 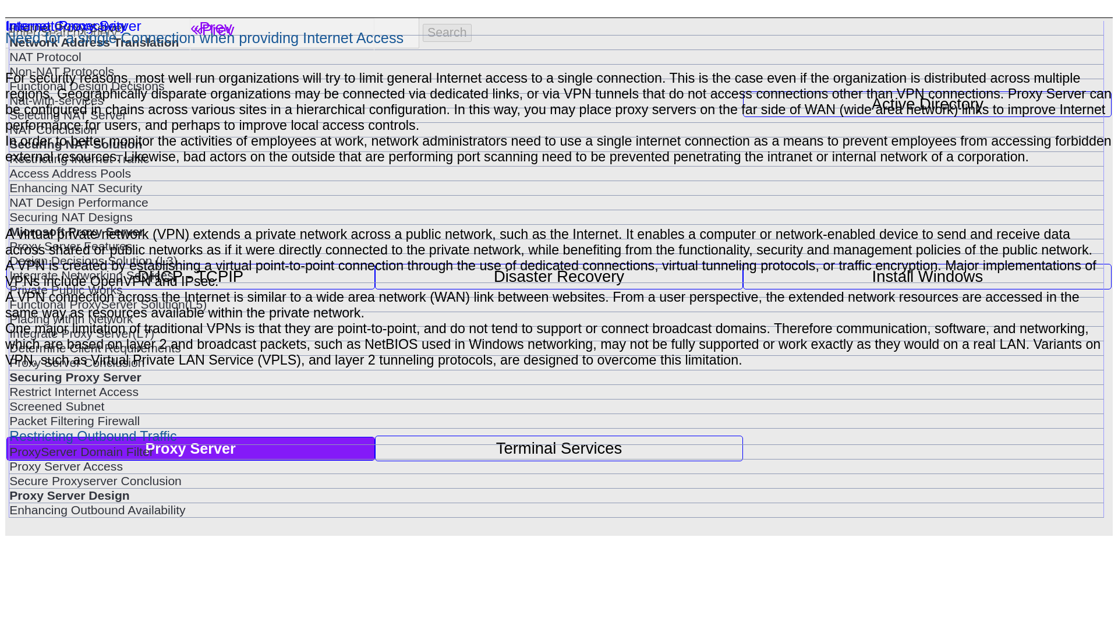 What do you see at coordinates (447, 33) in the screenshot?
I see `Search` at bounding box center [447, 33].